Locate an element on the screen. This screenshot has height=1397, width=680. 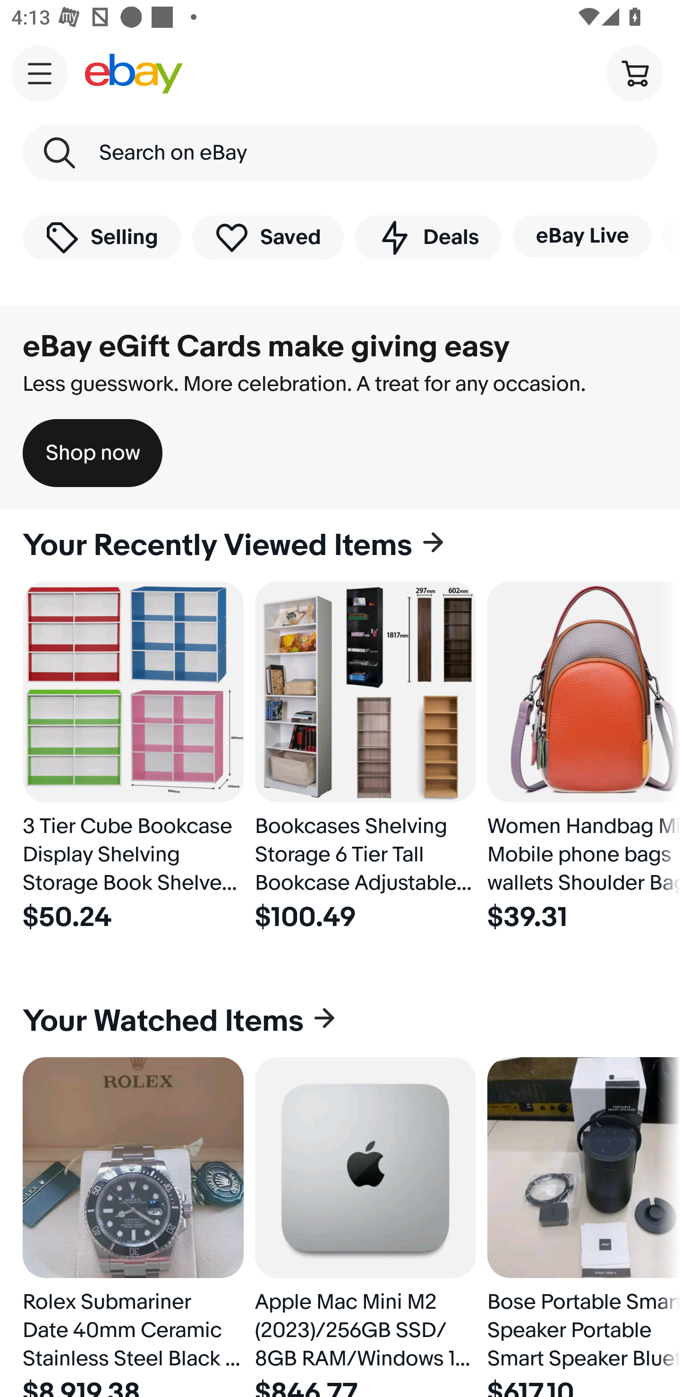
eBay Live is located at coordinates (582, 236).